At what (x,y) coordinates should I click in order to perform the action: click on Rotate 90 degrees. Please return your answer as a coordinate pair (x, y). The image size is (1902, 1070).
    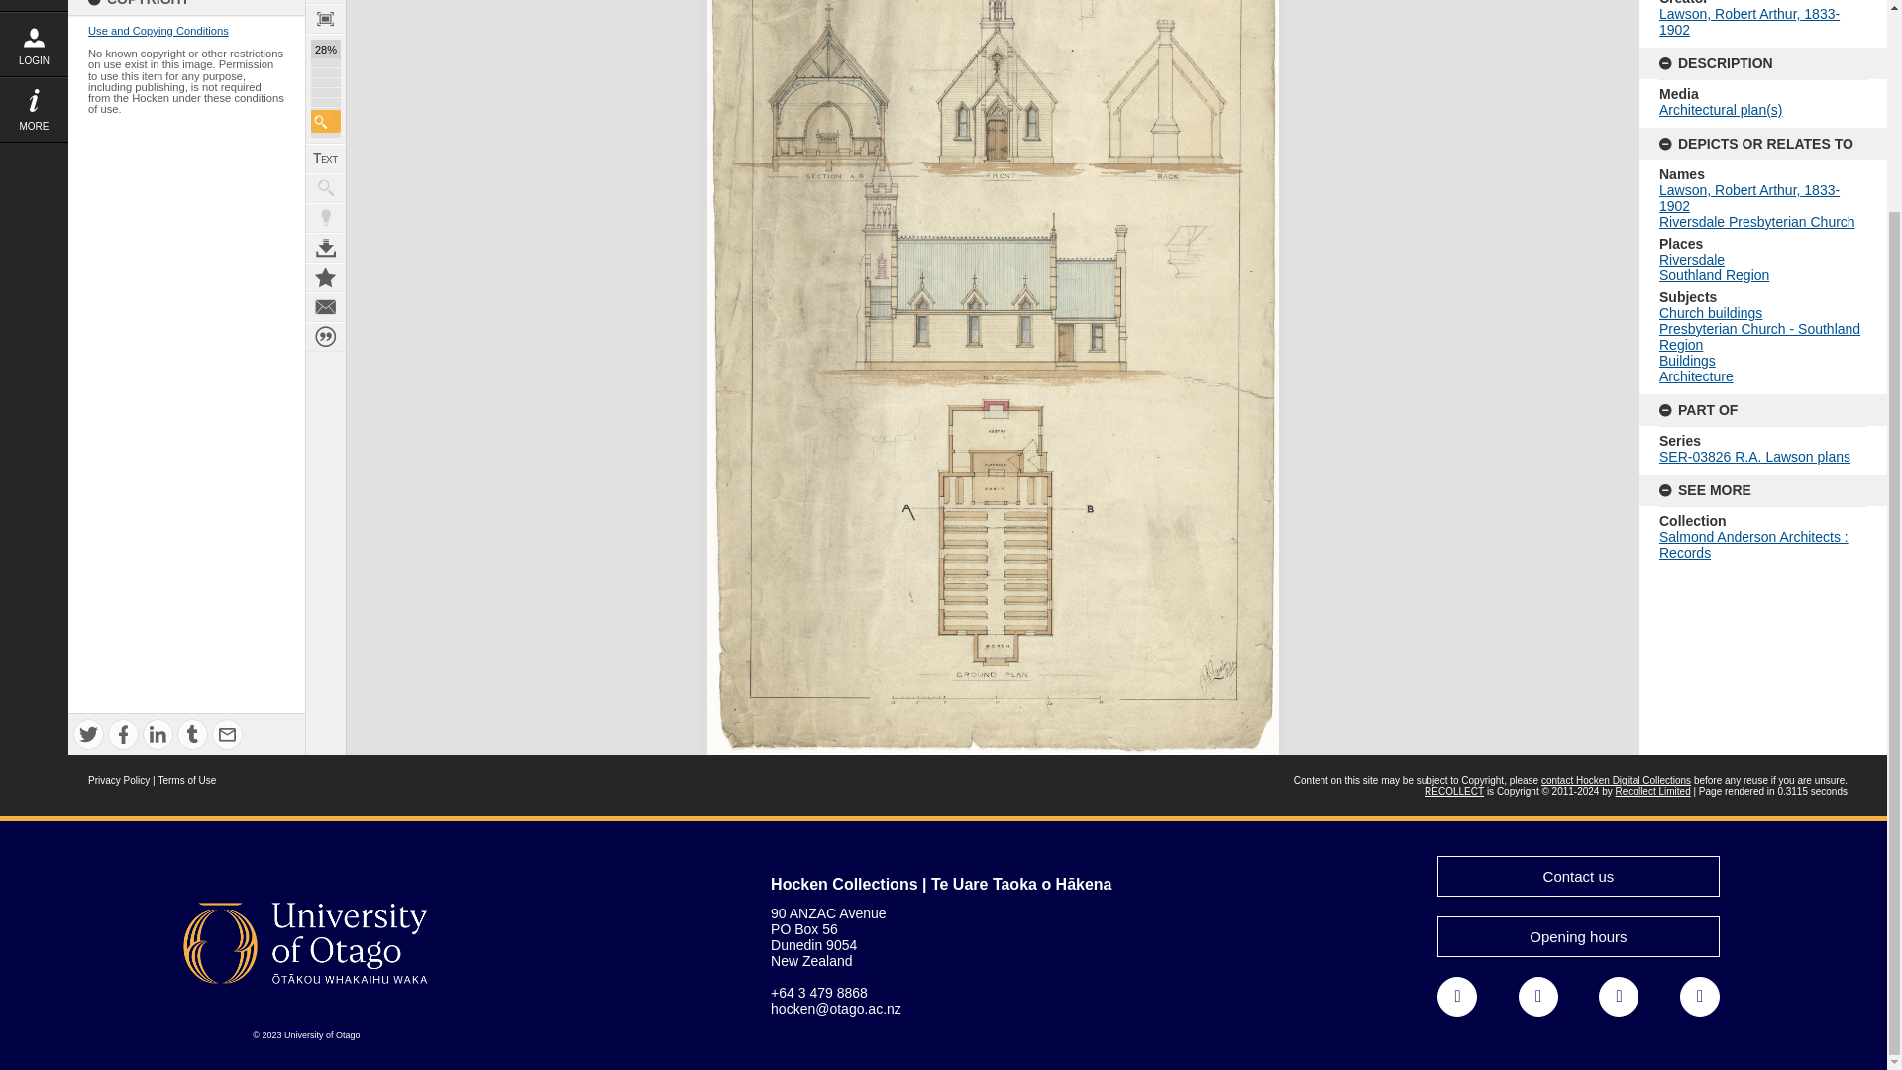
    Looking at the image, I should click on (326, 2).